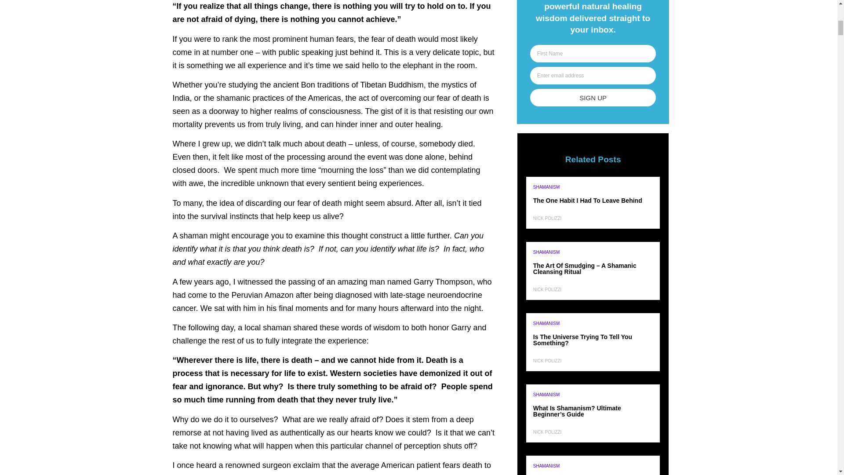  I want to click on SHAMANISM, so click(547, 252).